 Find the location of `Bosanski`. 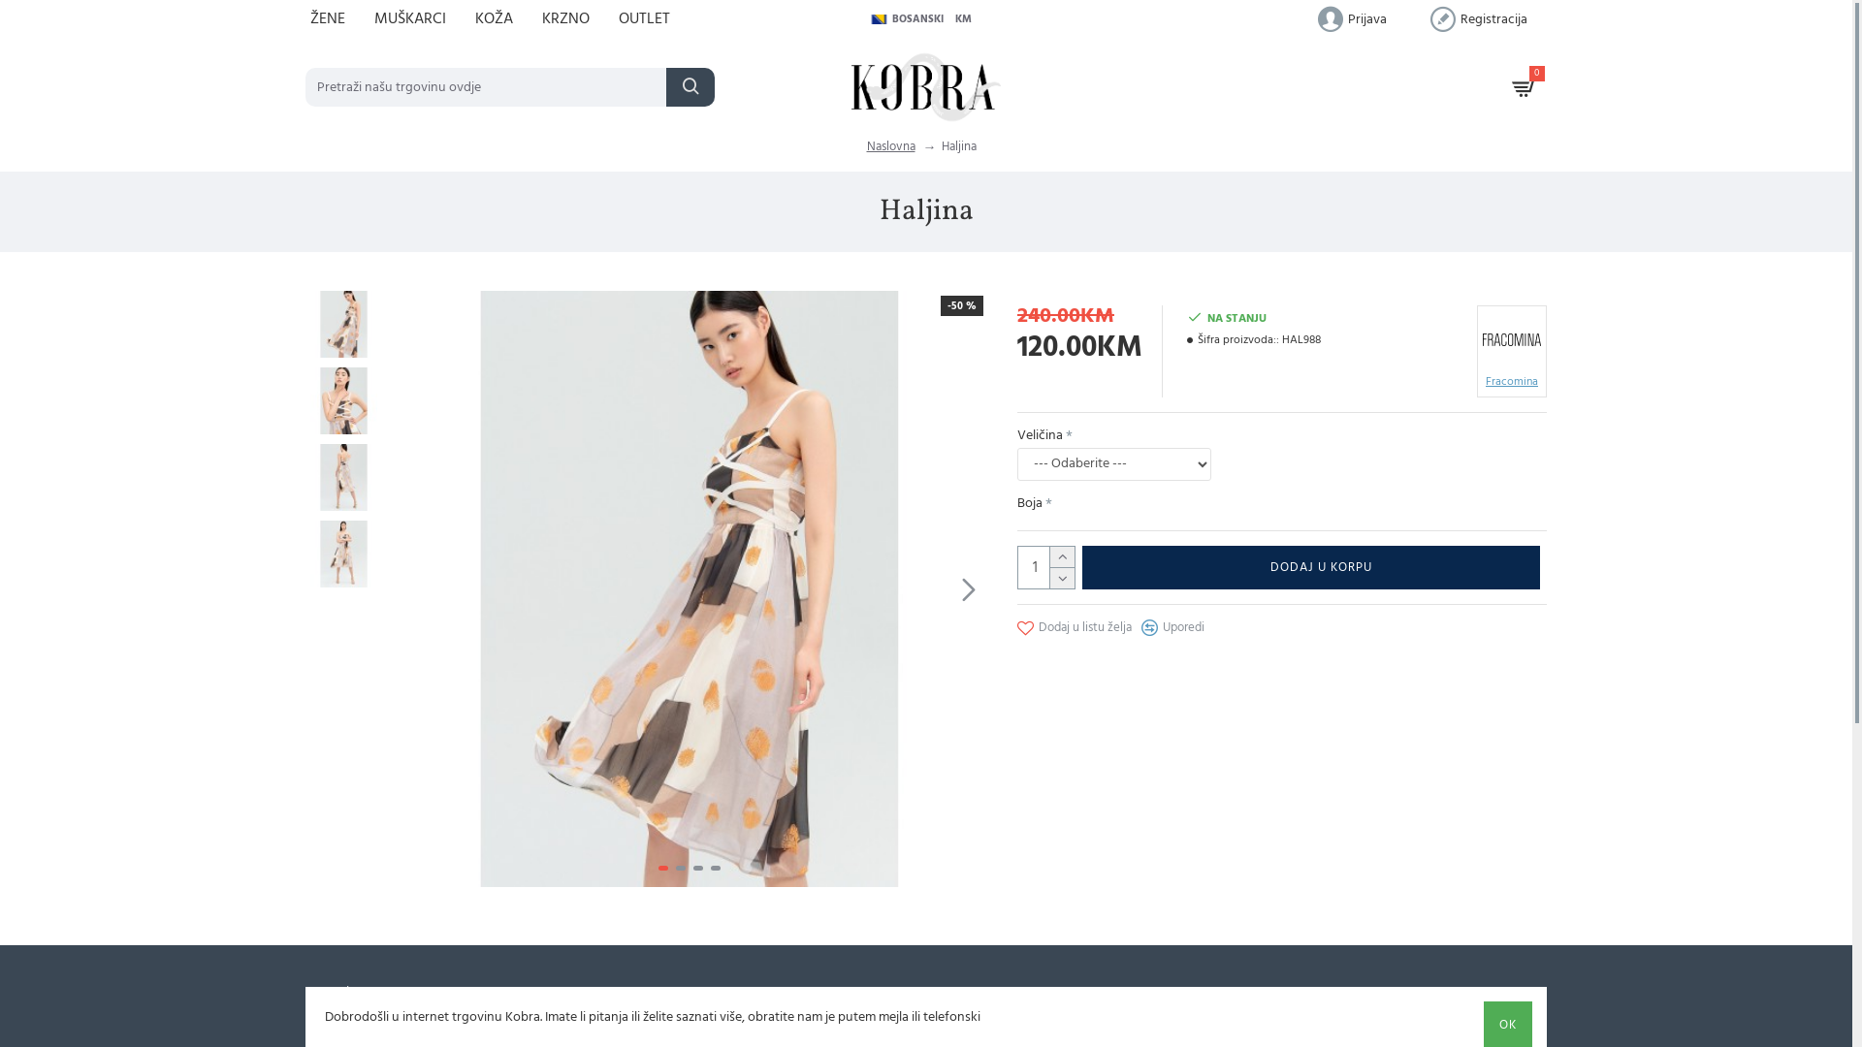

Bosanski is located at coordinates (879, 19).